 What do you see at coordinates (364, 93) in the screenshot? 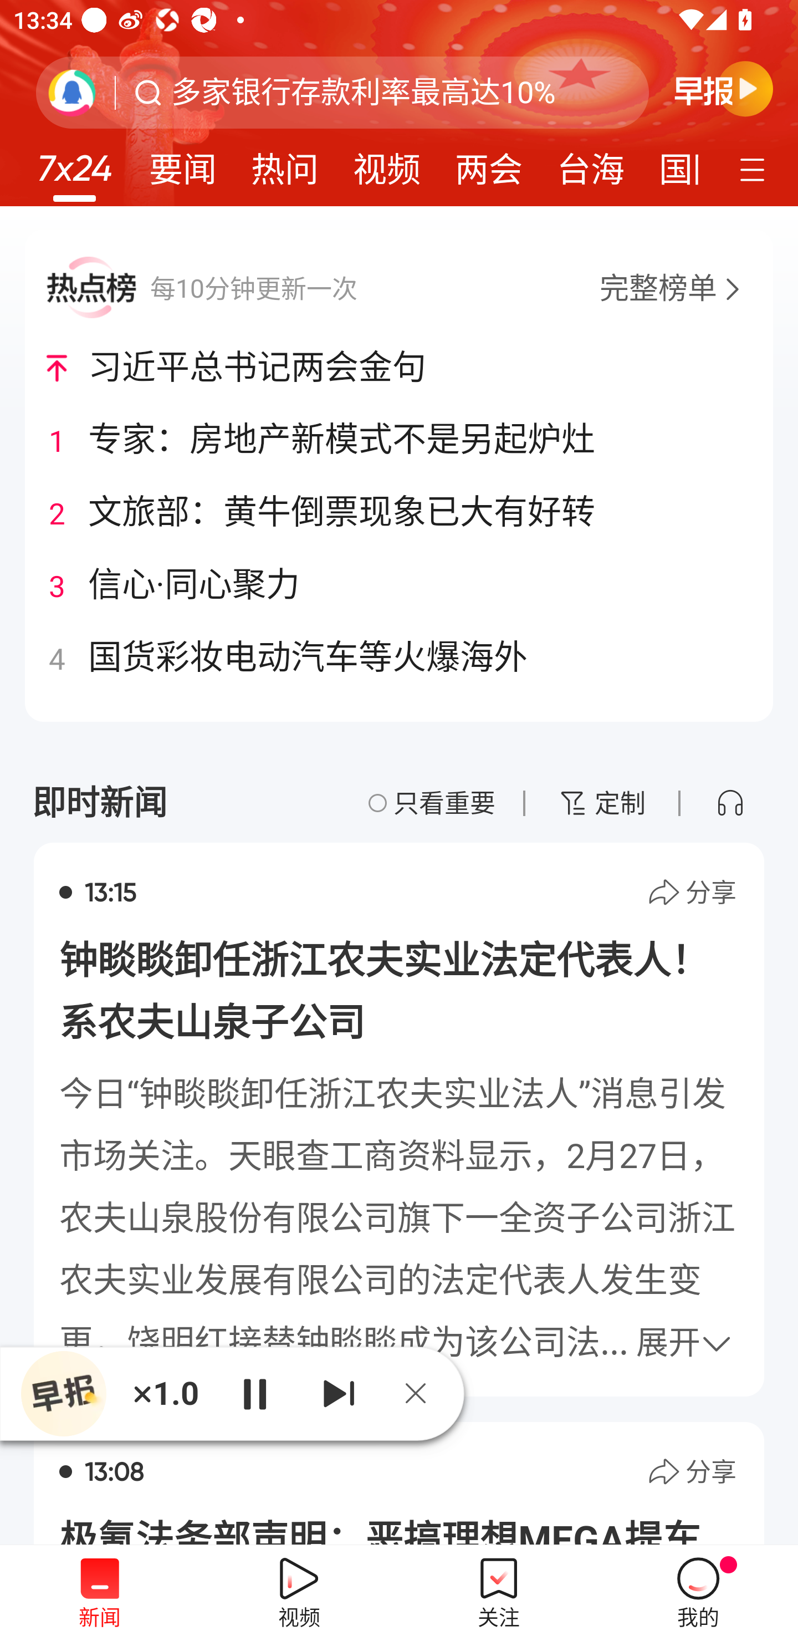
I see `多家银行存款利率最高达10%` at bounding box center [364, 93].